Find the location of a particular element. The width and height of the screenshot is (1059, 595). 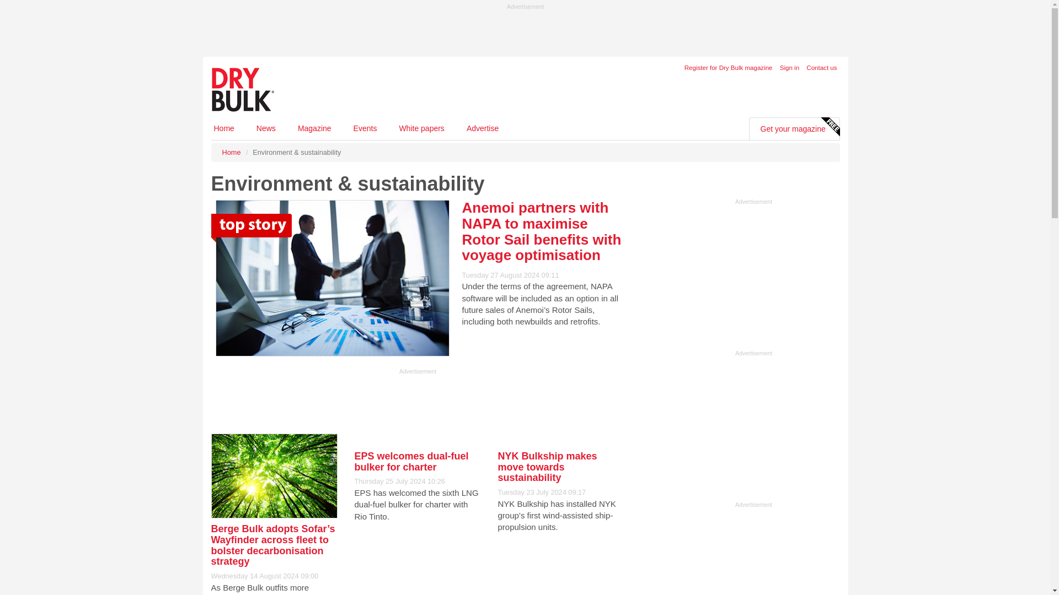

White papers is located at coordinates (421, 128).